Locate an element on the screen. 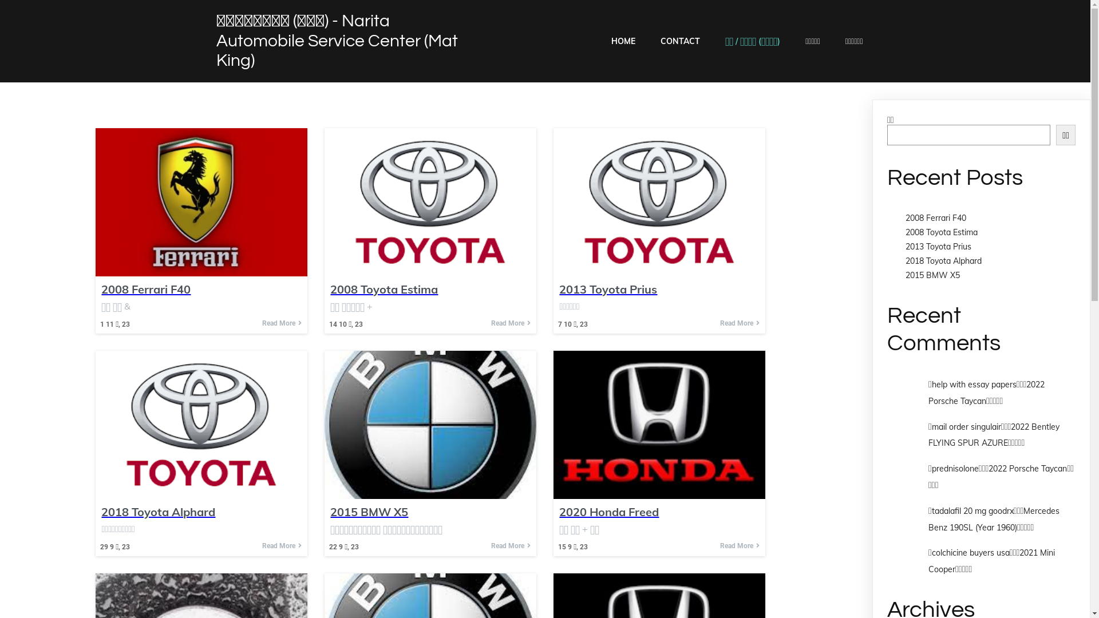  2018 Toyota Alphard is located at coordinates (201, 512).